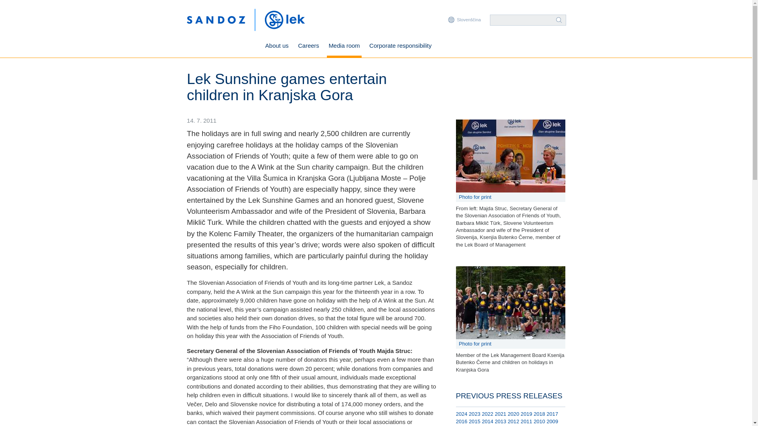  Describe the element at coordinates (487, 414) in the screenshot. I see `2022` at that location.